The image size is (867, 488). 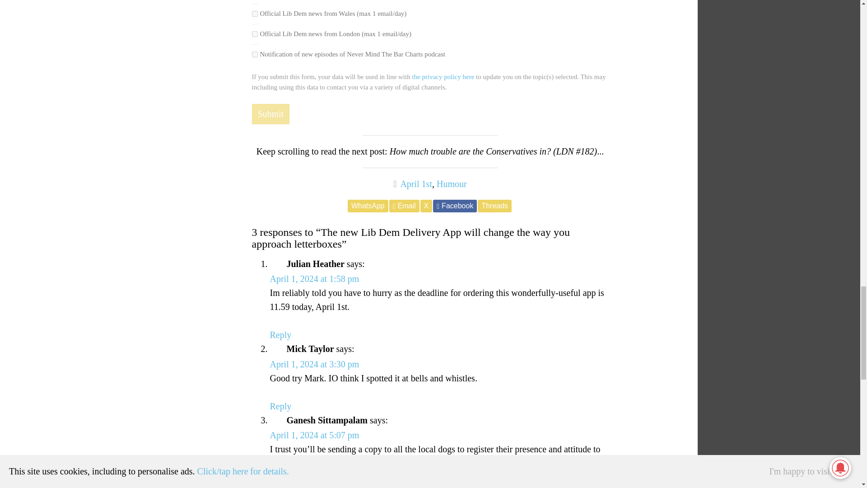 I want to click on Click to share on X, so click(x=426, y=205).